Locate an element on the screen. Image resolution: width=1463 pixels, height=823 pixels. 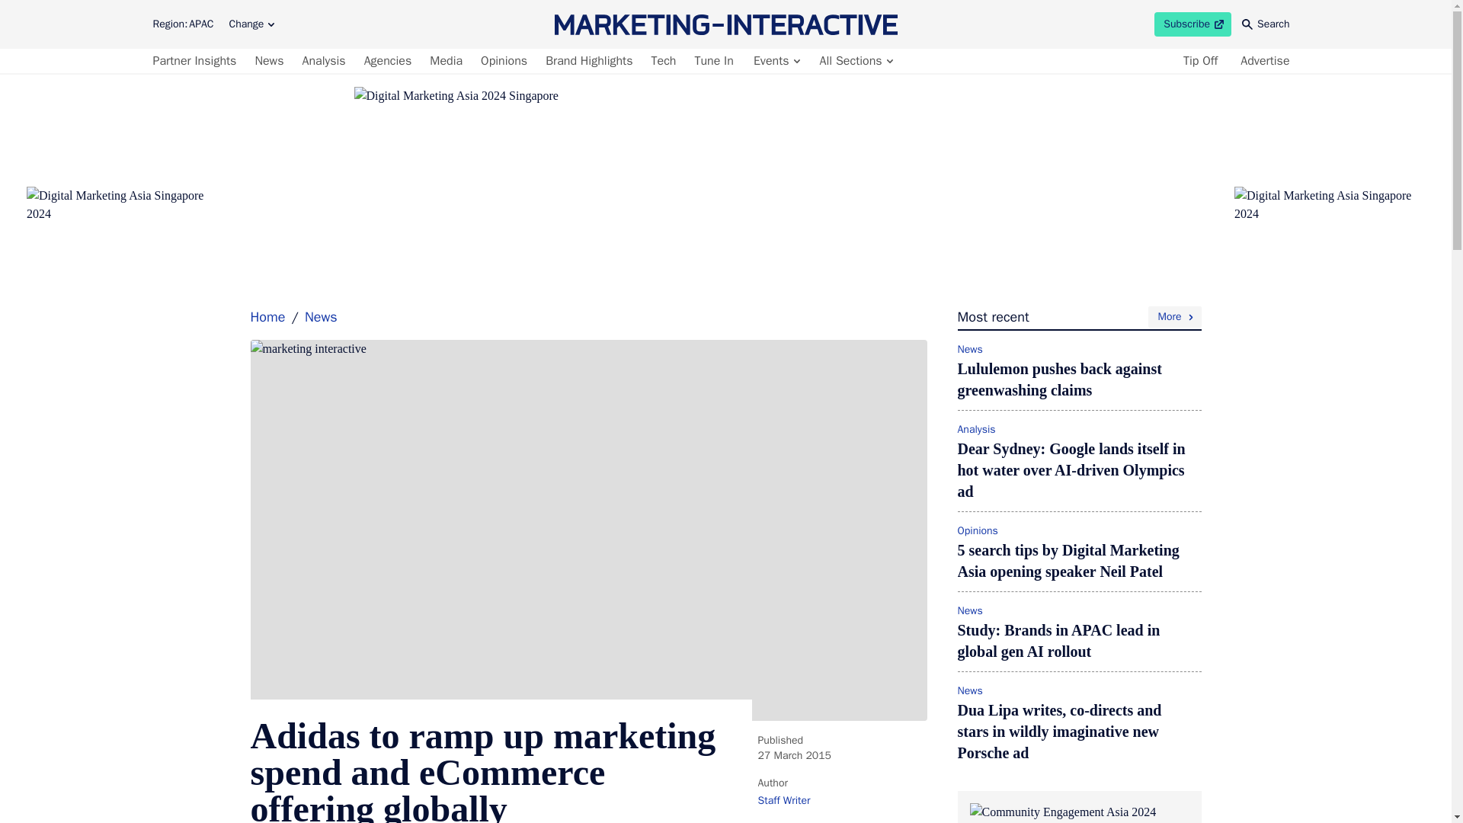
Brand Highlights is located at coordinates (1192, 24).